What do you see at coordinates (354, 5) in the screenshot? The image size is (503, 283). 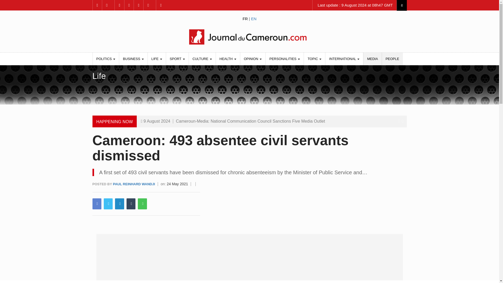 I see `Last update : 9 August 2024 at 08h47 GMT` at bounding box center [354, 5].